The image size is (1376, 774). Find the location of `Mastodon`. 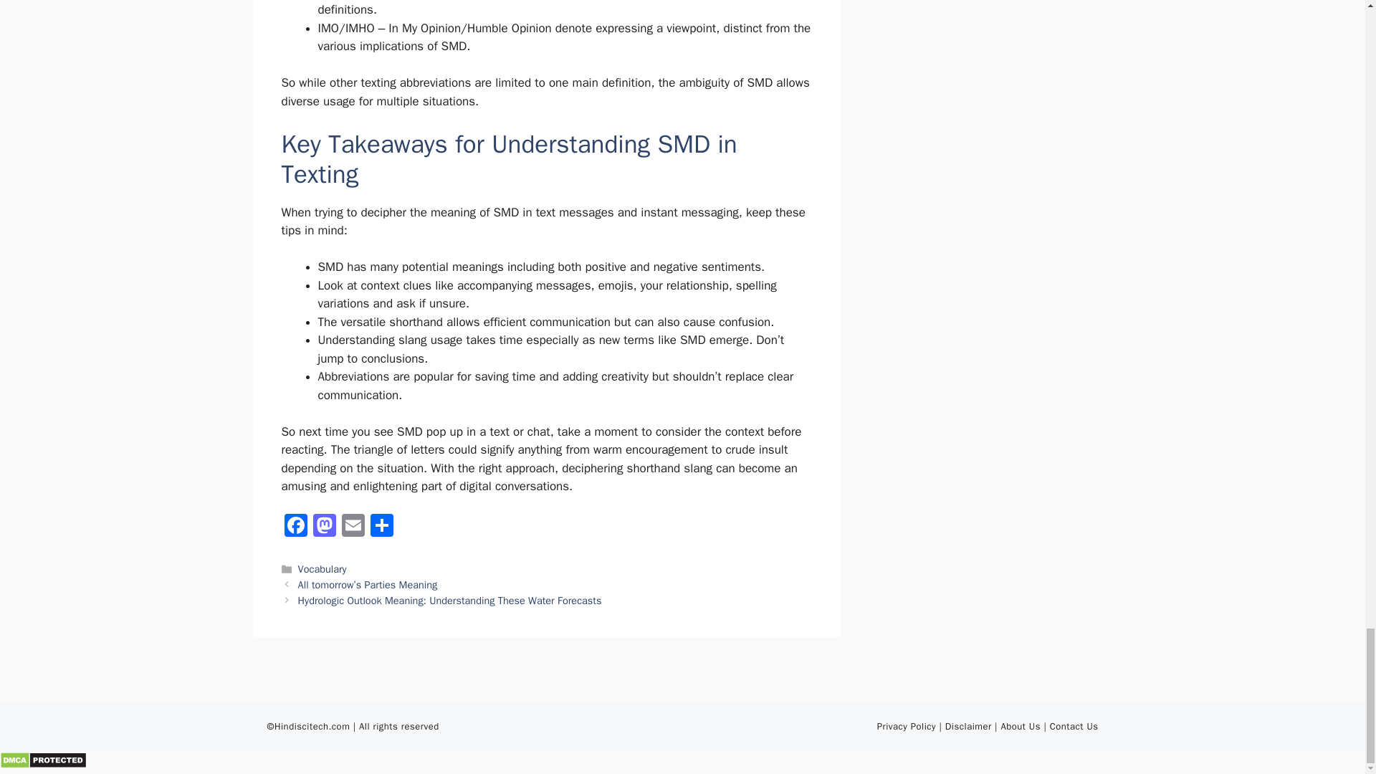

Mastodon is located at coordinates (324, 527).